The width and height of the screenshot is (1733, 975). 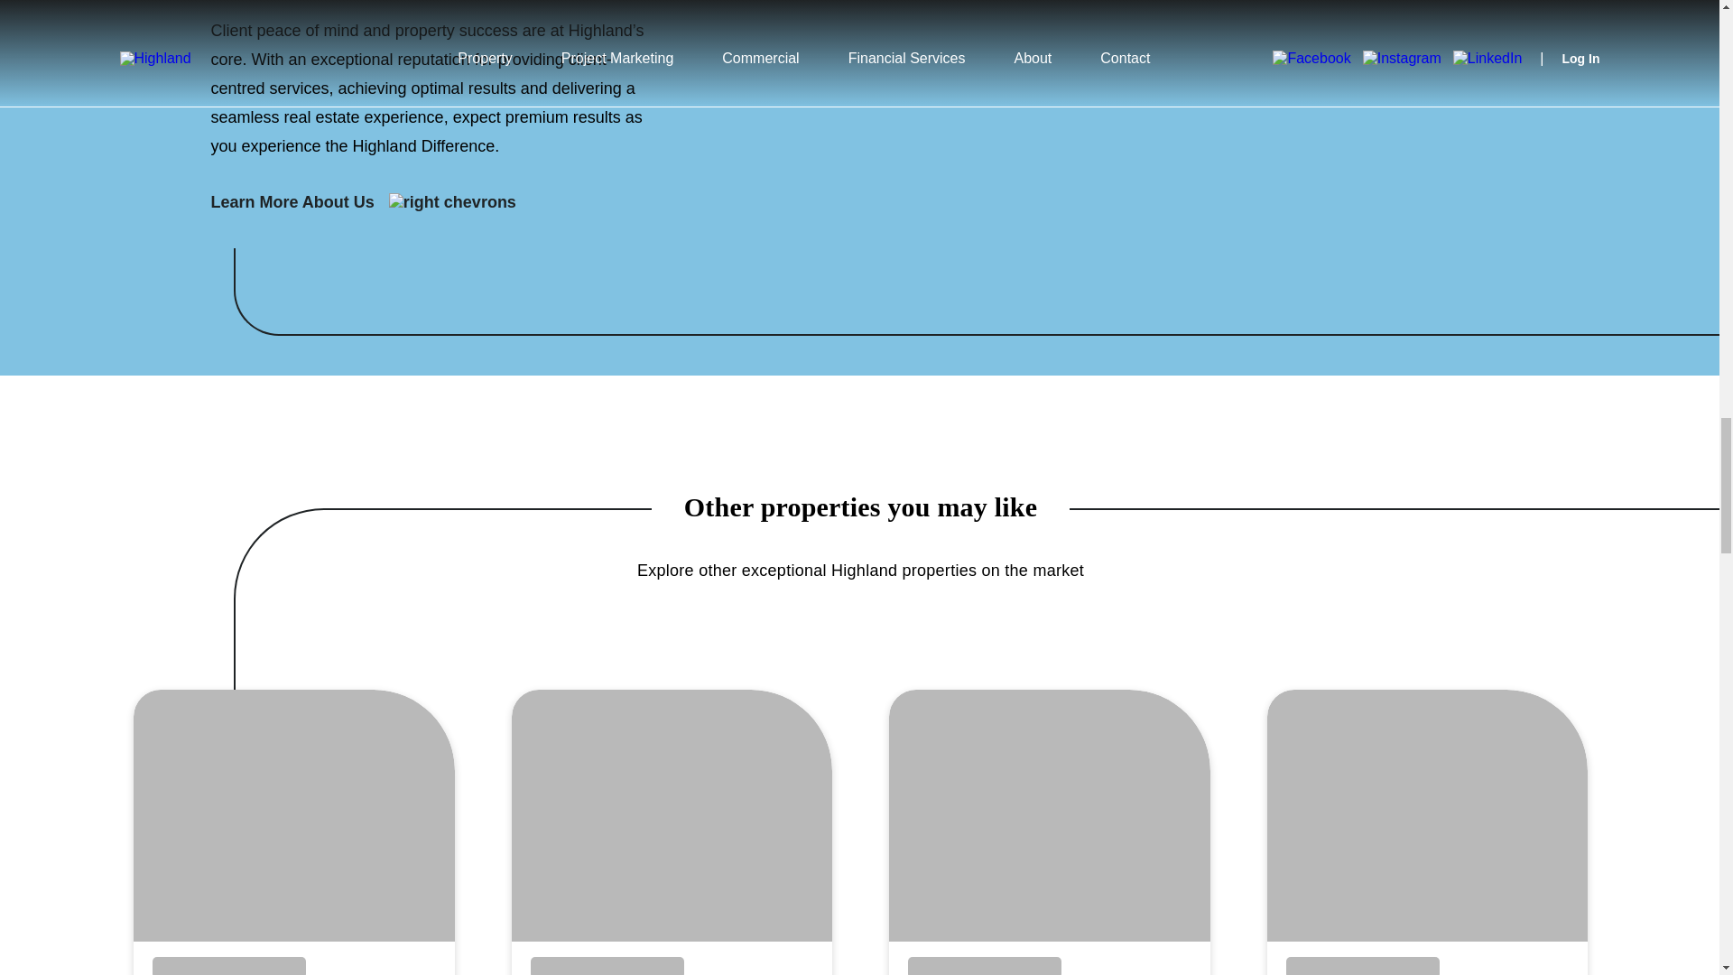 I want to click on Learn More About Us, so click(x=366, y=202).